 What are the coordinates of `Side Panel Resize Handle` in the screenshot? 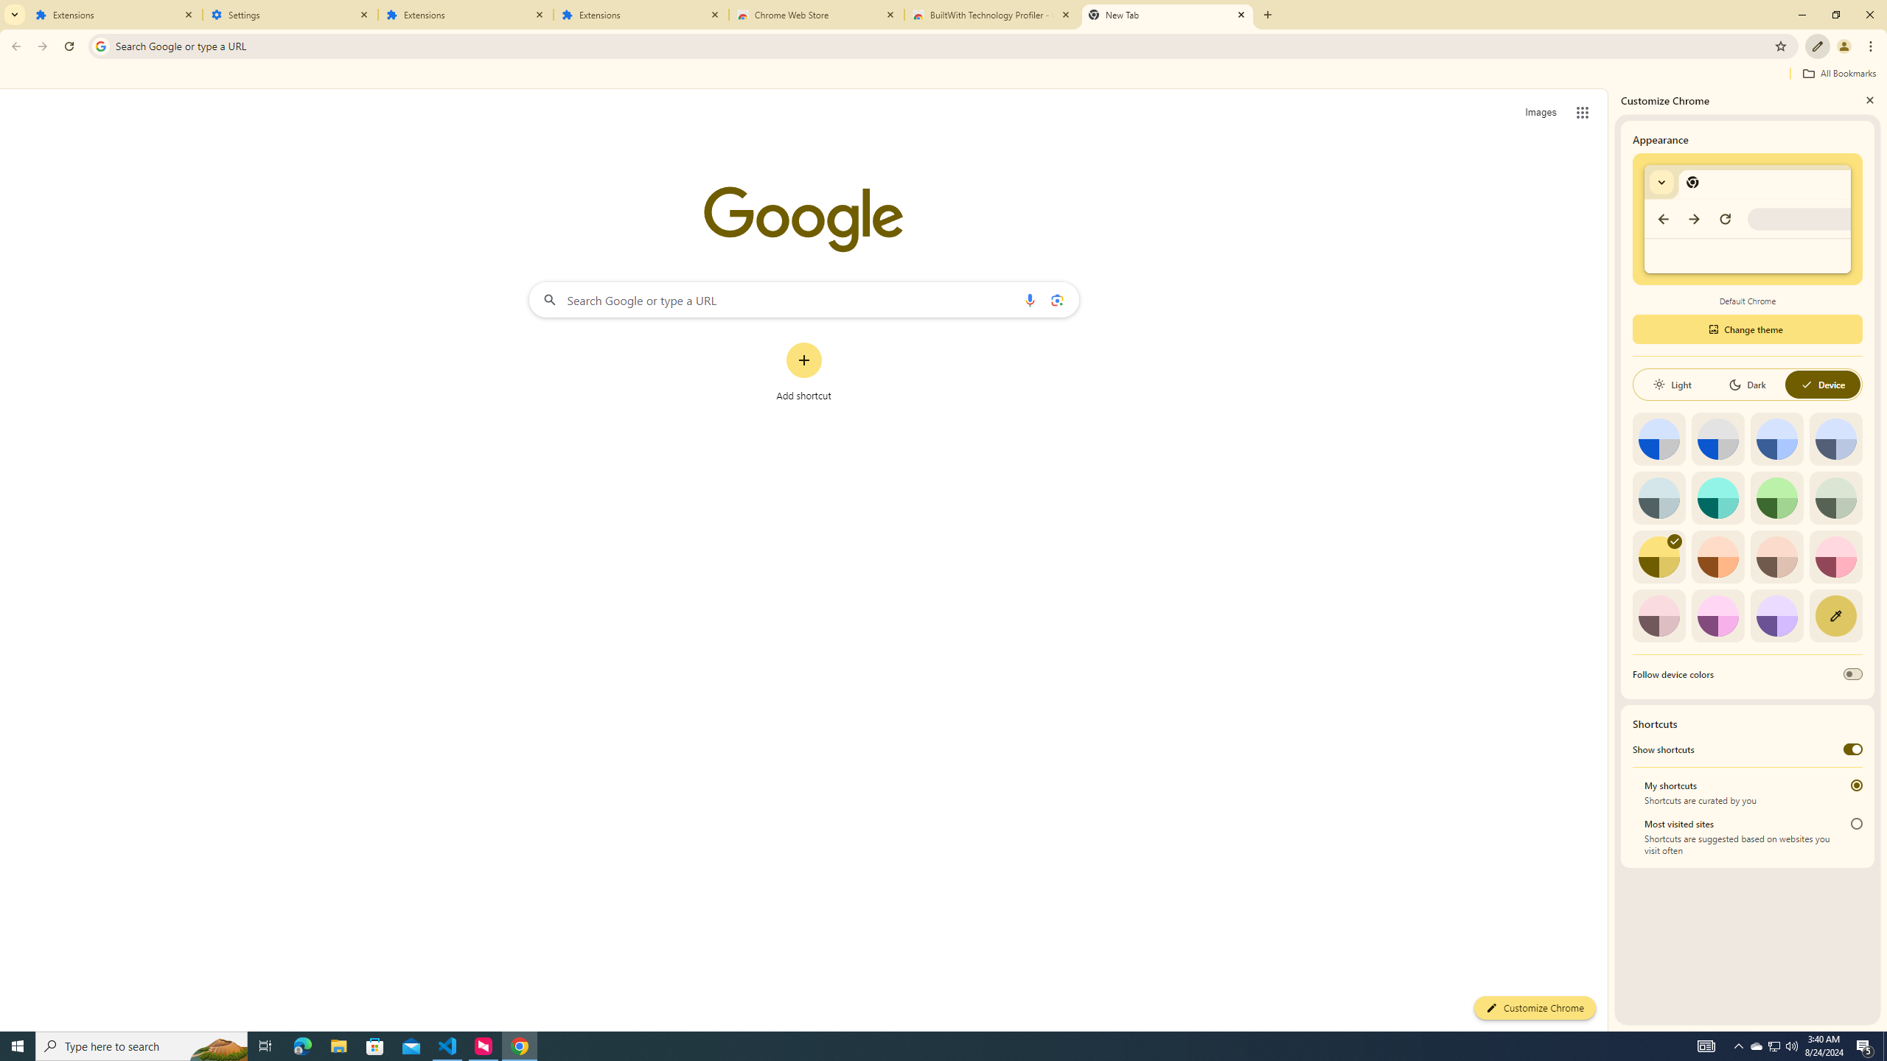 It's located at (1611, 559).